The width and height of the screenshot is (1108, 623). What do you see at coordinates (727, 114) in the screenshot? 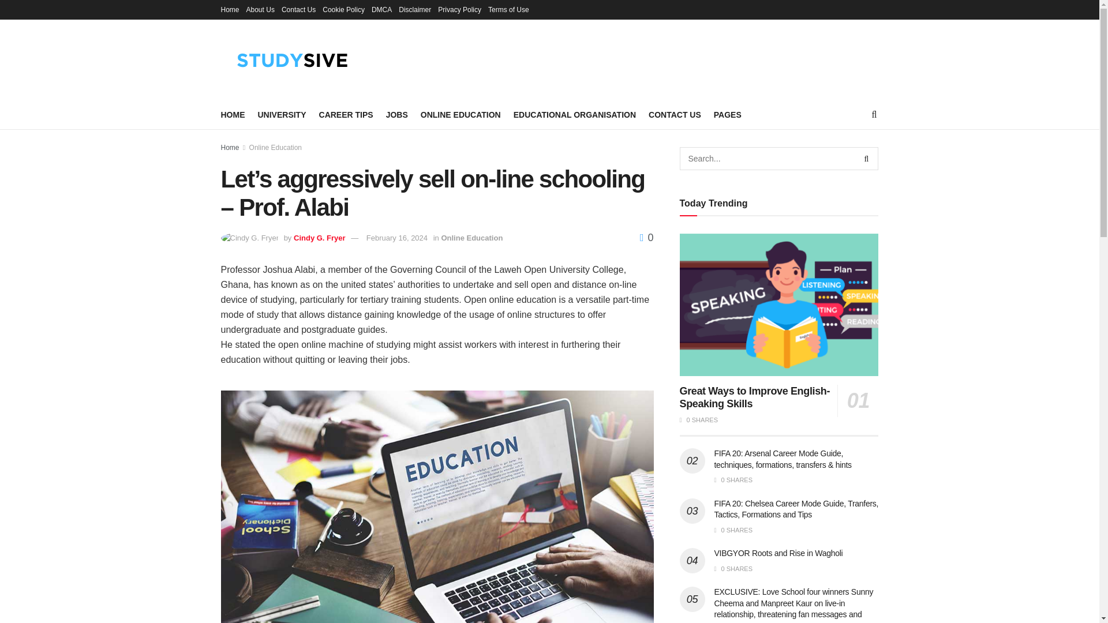
I see `PAGES` at bounding box center [727, 114].